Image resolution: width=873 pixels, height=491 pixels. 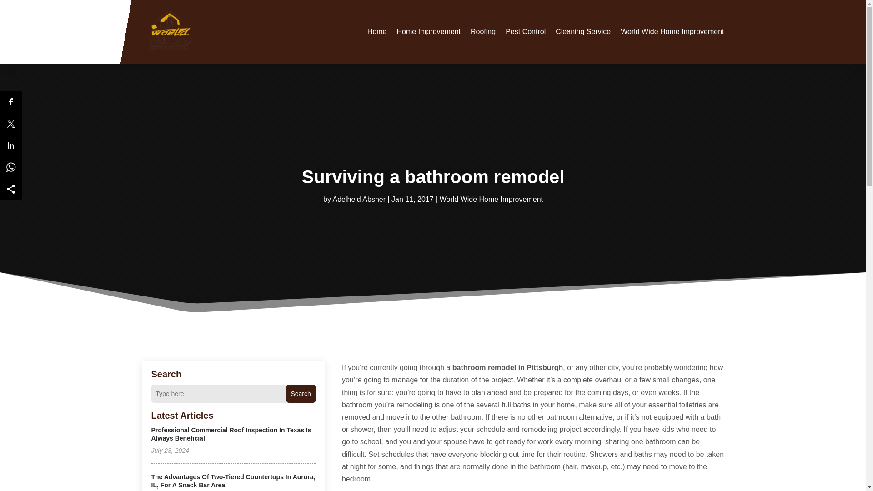 What do you see at coordinates (359, 199) in the screenshot?
I see `Posts by Adelheid Absher` at bounding box center [359, 199].